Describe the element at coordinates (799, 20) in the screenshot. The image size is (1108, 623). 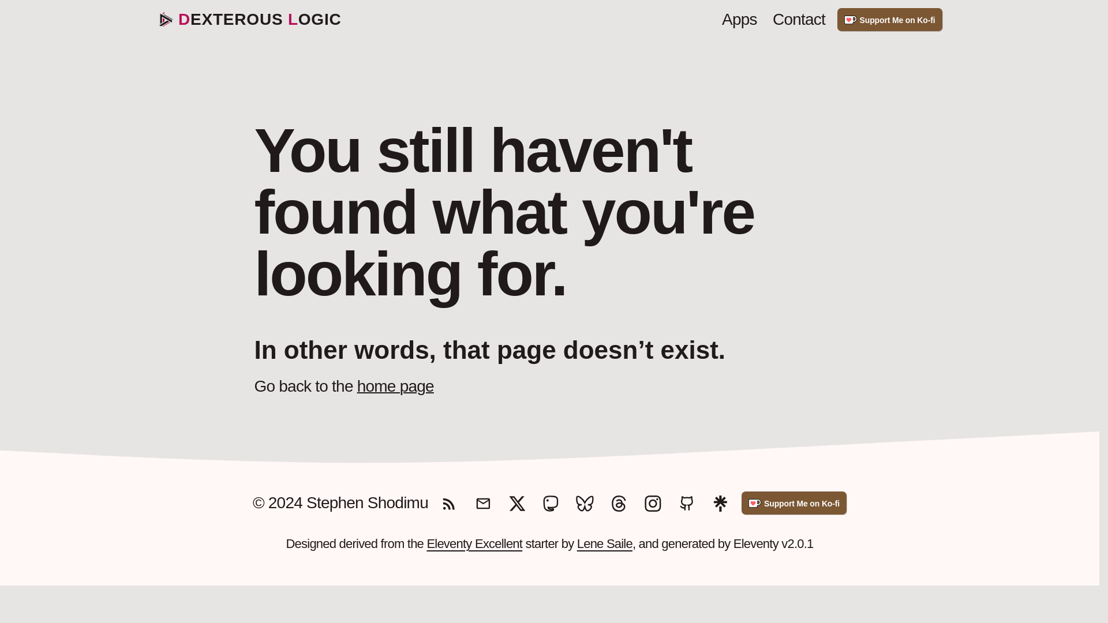
I see `Contact` at that location.